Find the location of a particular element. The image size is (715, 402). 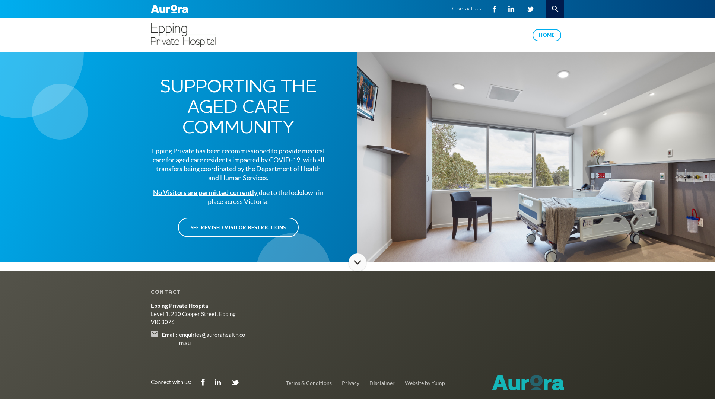

enquiries@aurorahealth.com.au is located at coordinates (212, 339).